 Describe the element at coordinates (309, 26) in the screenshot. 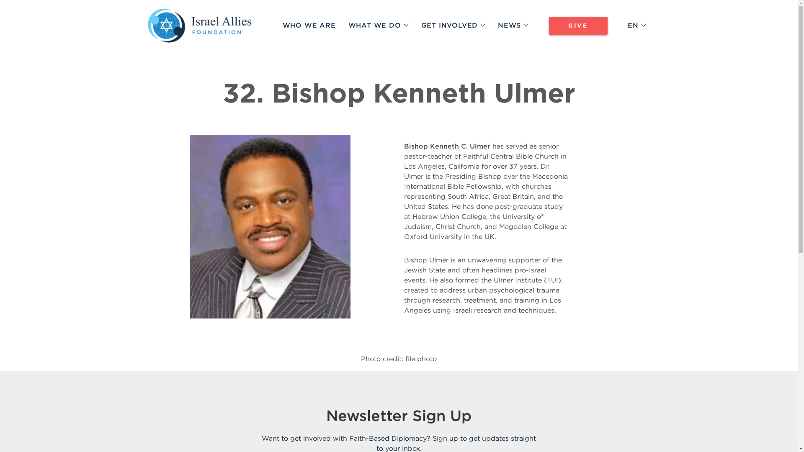

I see `WHO WE ARE` at that location.